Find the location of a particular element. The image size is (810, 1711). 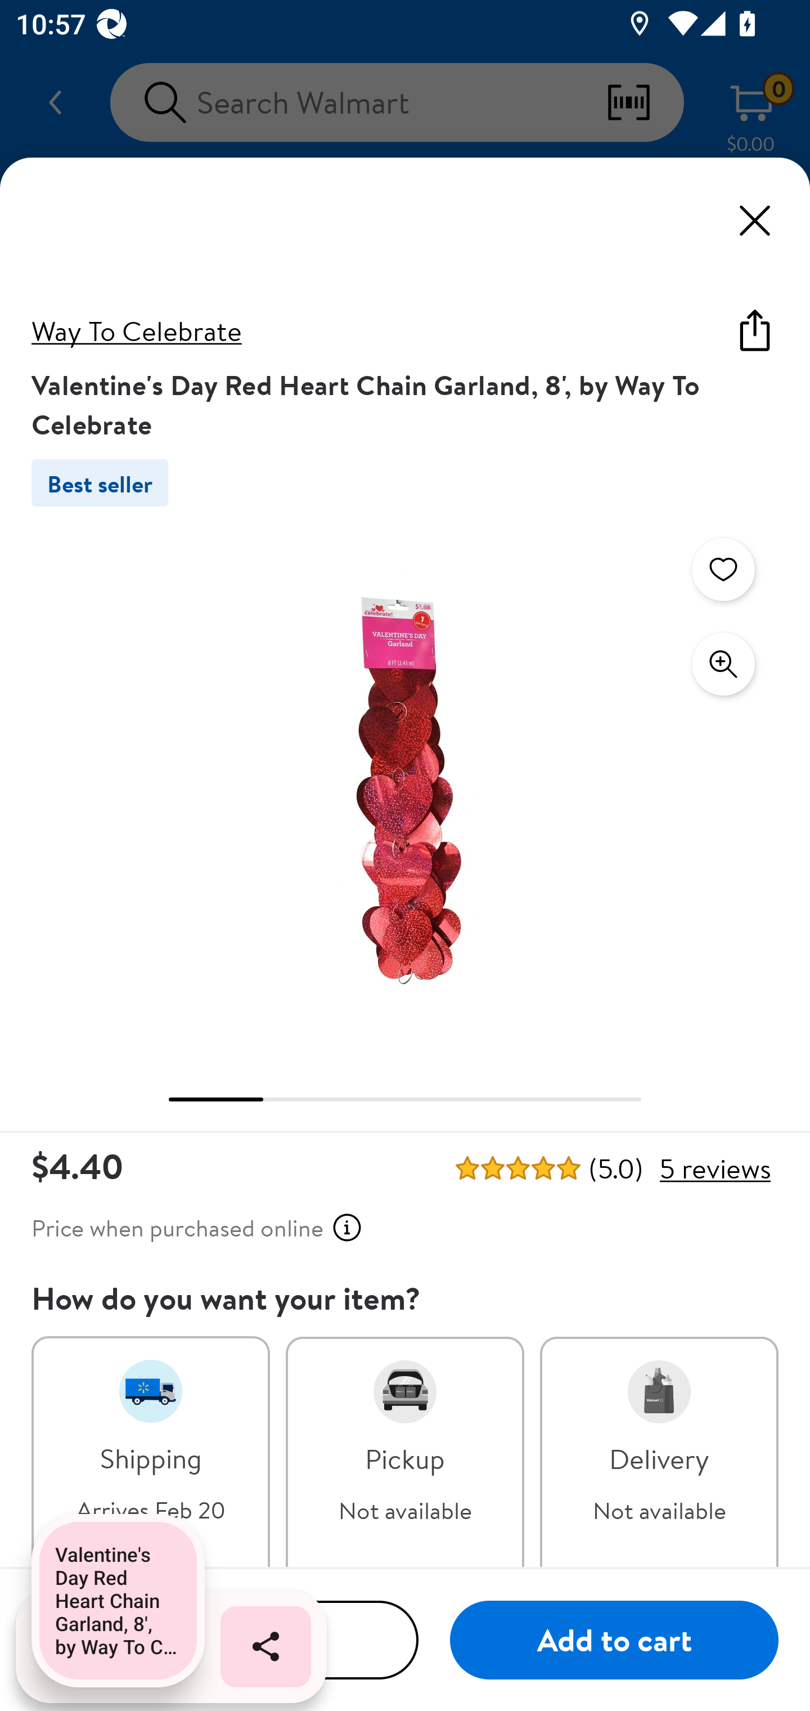

Close is located at coordinates (755, 221).